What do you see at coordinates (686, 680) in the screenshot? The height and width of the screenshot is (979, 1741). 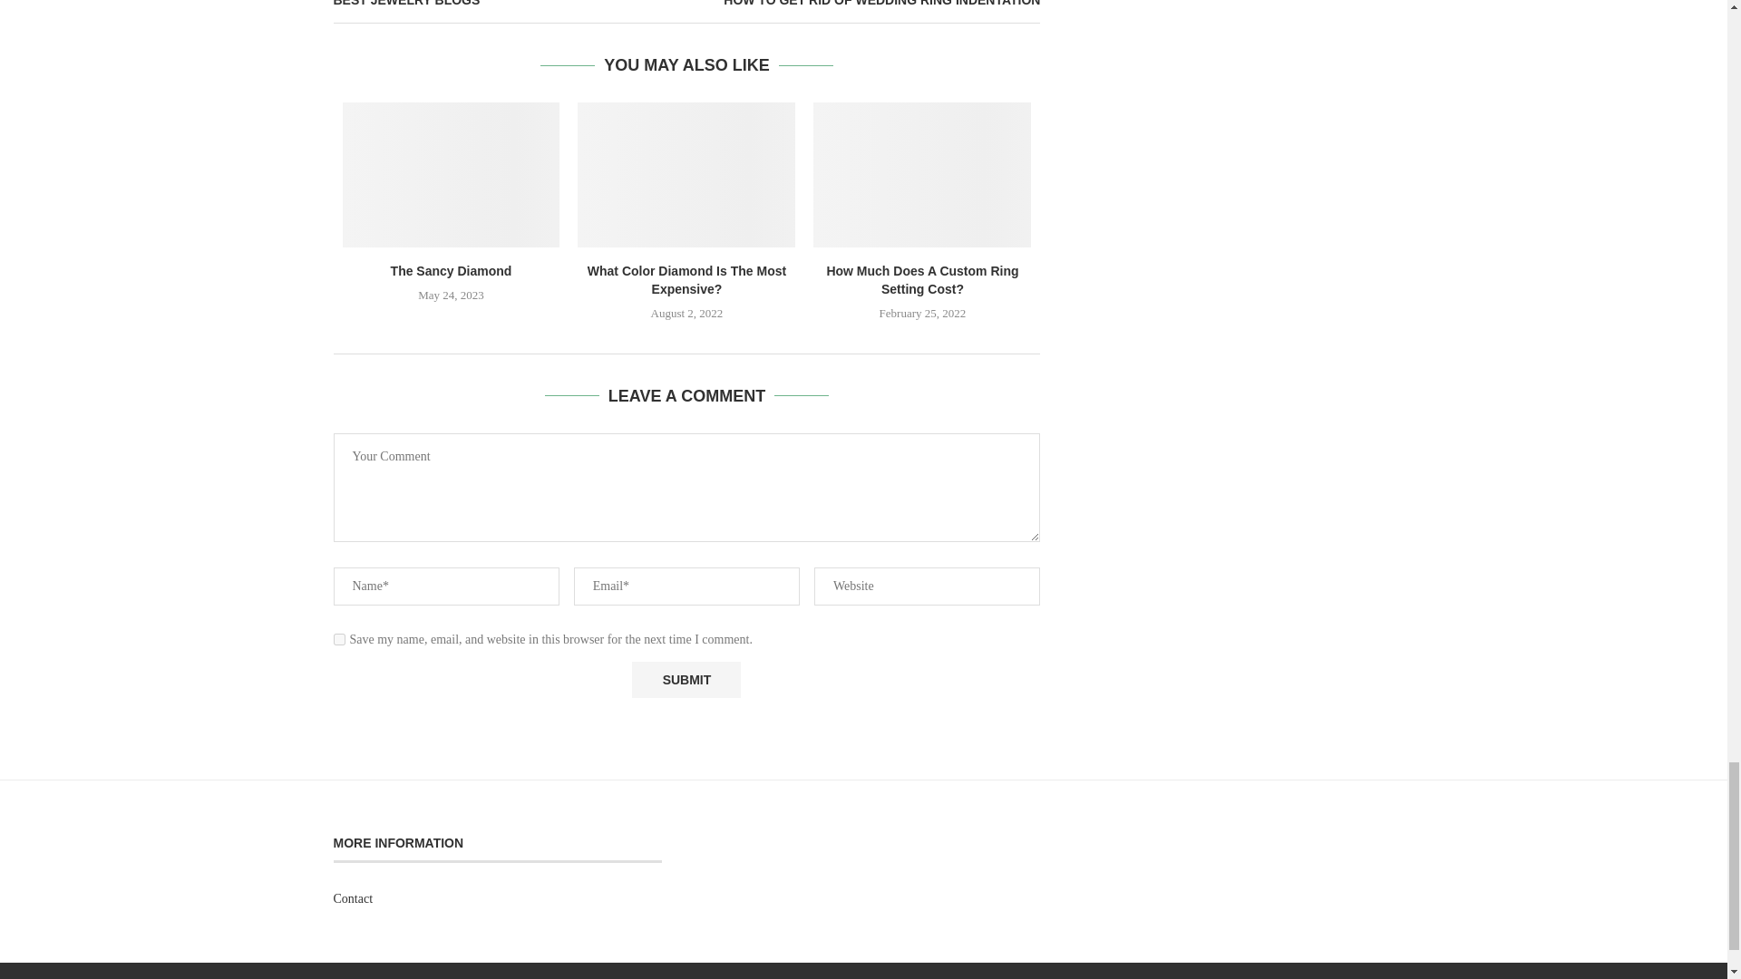 I see `Submit` at bounding box center [686, 680].